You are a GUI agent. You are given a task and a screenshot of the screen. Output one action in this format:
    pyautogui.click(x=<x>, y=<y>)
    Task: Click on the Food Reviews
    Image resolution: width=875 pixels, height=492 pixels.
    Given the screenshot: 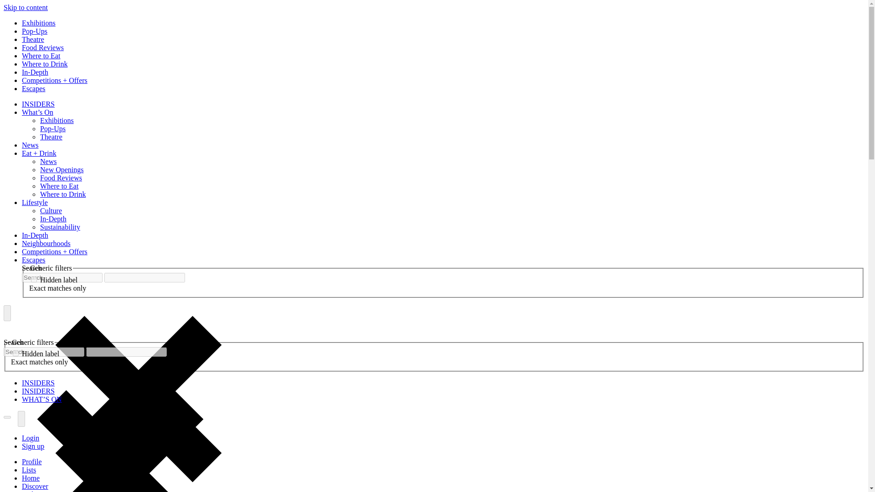 What is the action you would take?
    pyautogui.click(x=61, y=178)
    